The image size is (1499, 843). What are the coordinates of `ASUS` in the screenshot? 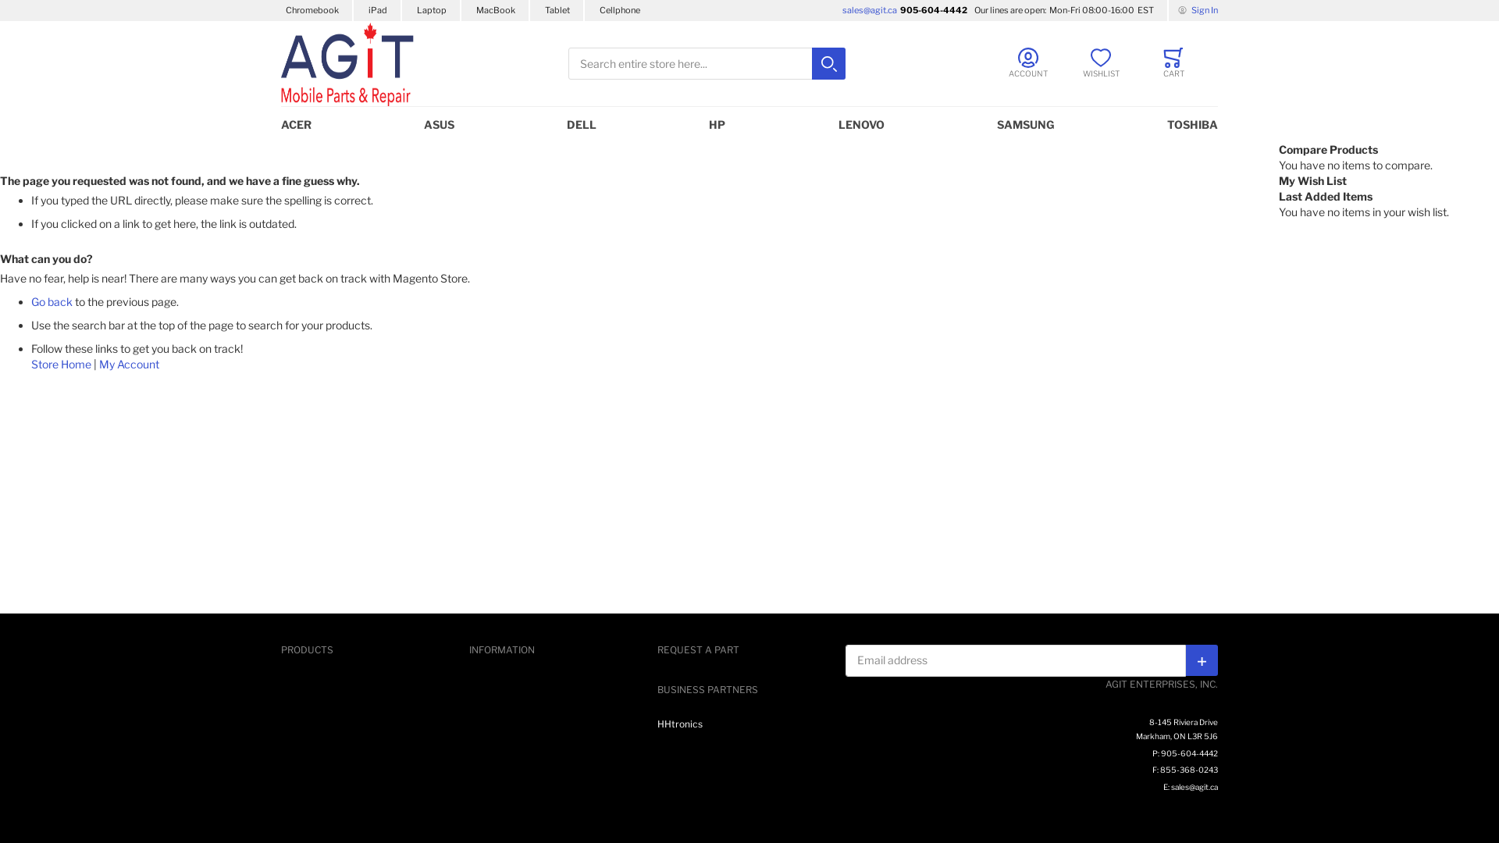 It's located at (439, 125).